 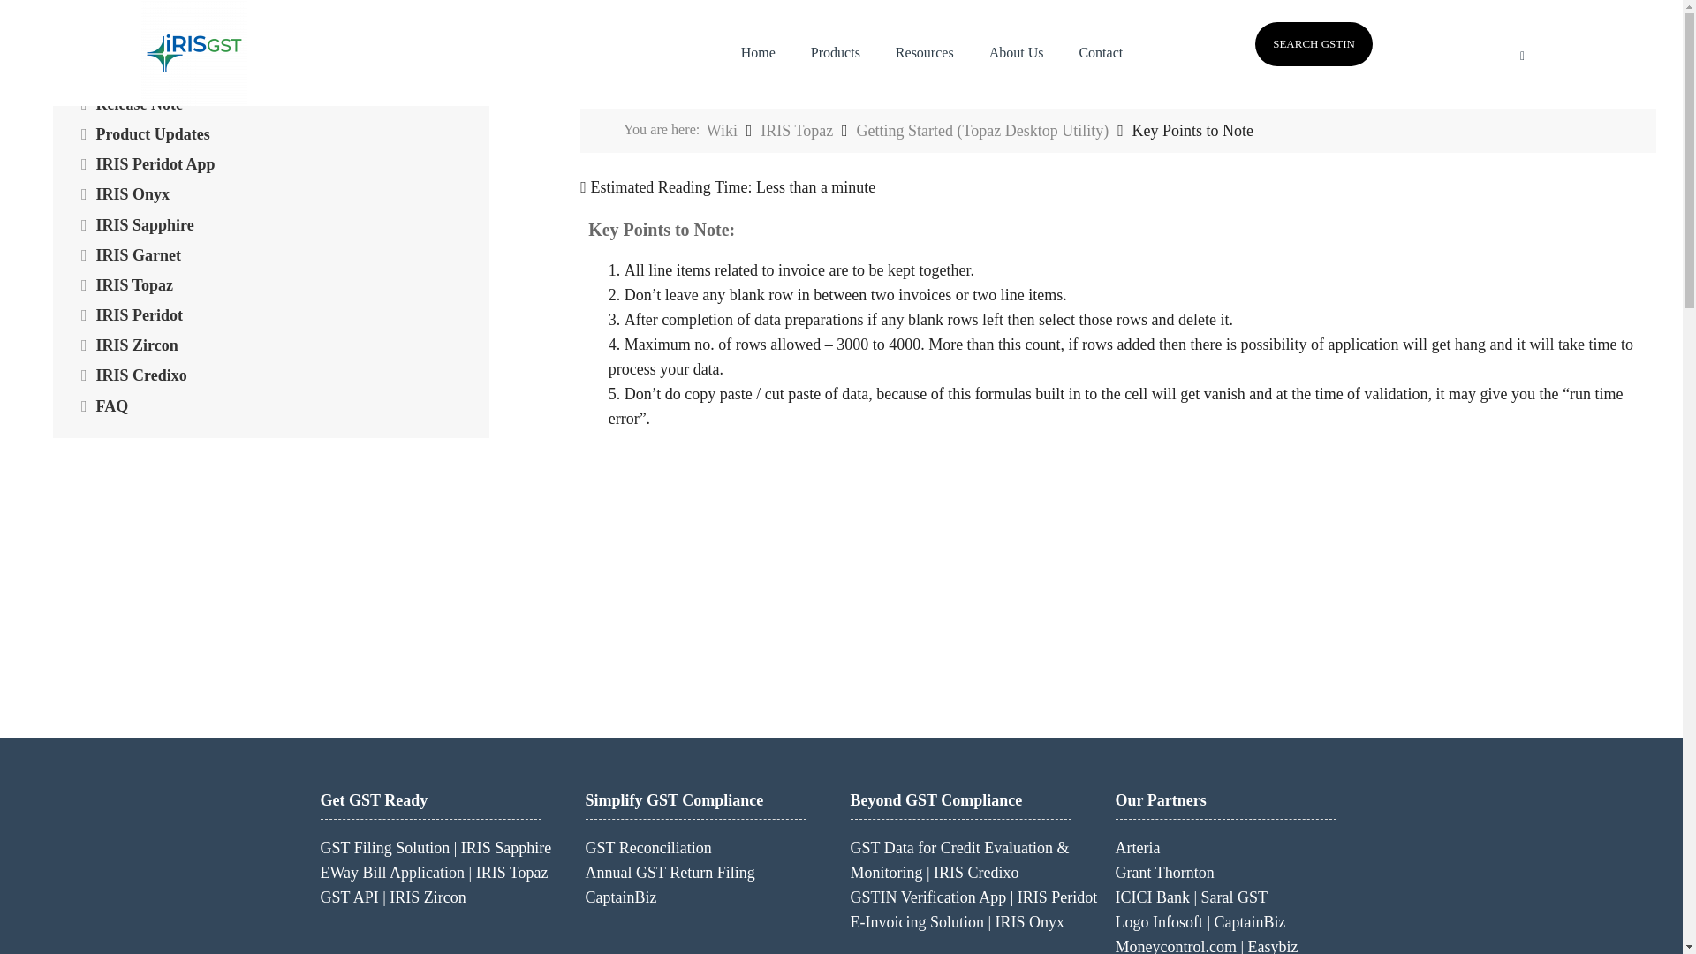 I want to click on Contact, so click(x=1101, y=53).